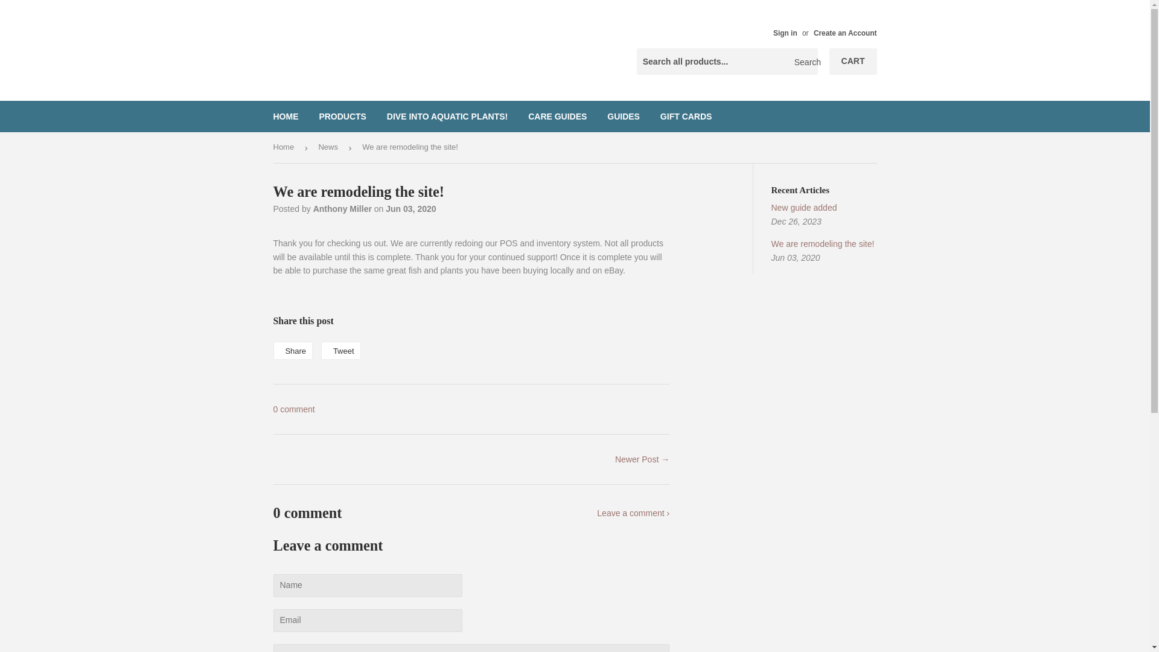 The width and height of the screenshot is (1159, 652). I want to click on HOME, so click(804, 208).